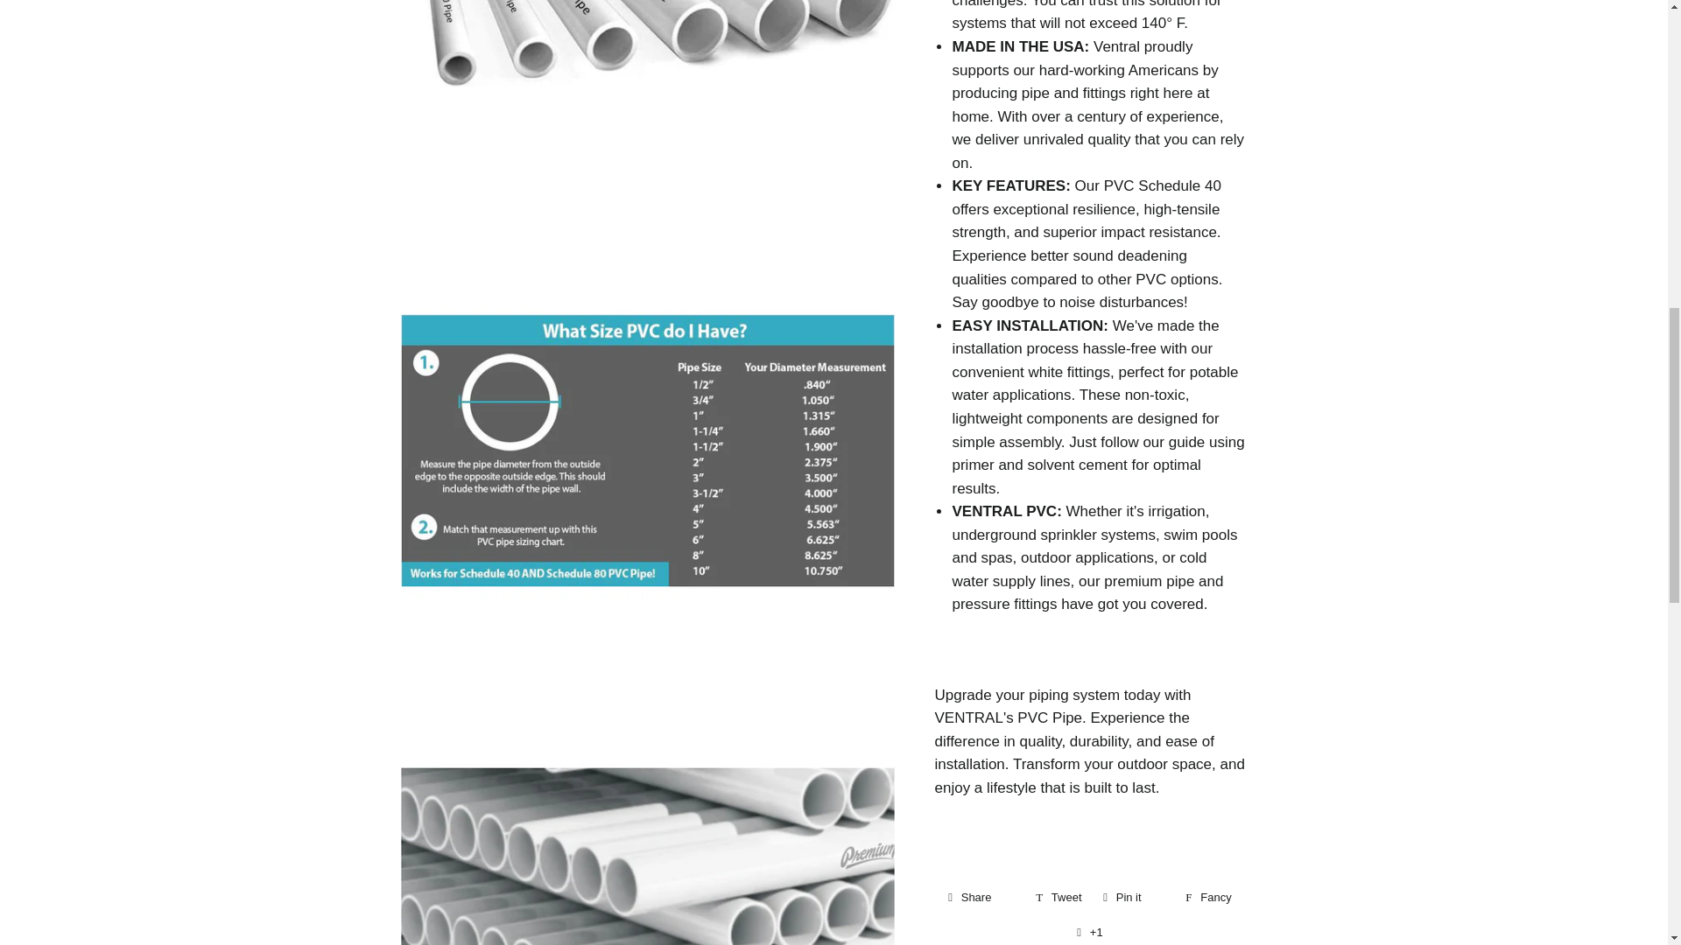 This screenshot has width=1681, height=945. What do you see at coordinates (1208, 898) in the screenshot?
I see `Tweet on Twitter` at bounding box center [1208, 898].